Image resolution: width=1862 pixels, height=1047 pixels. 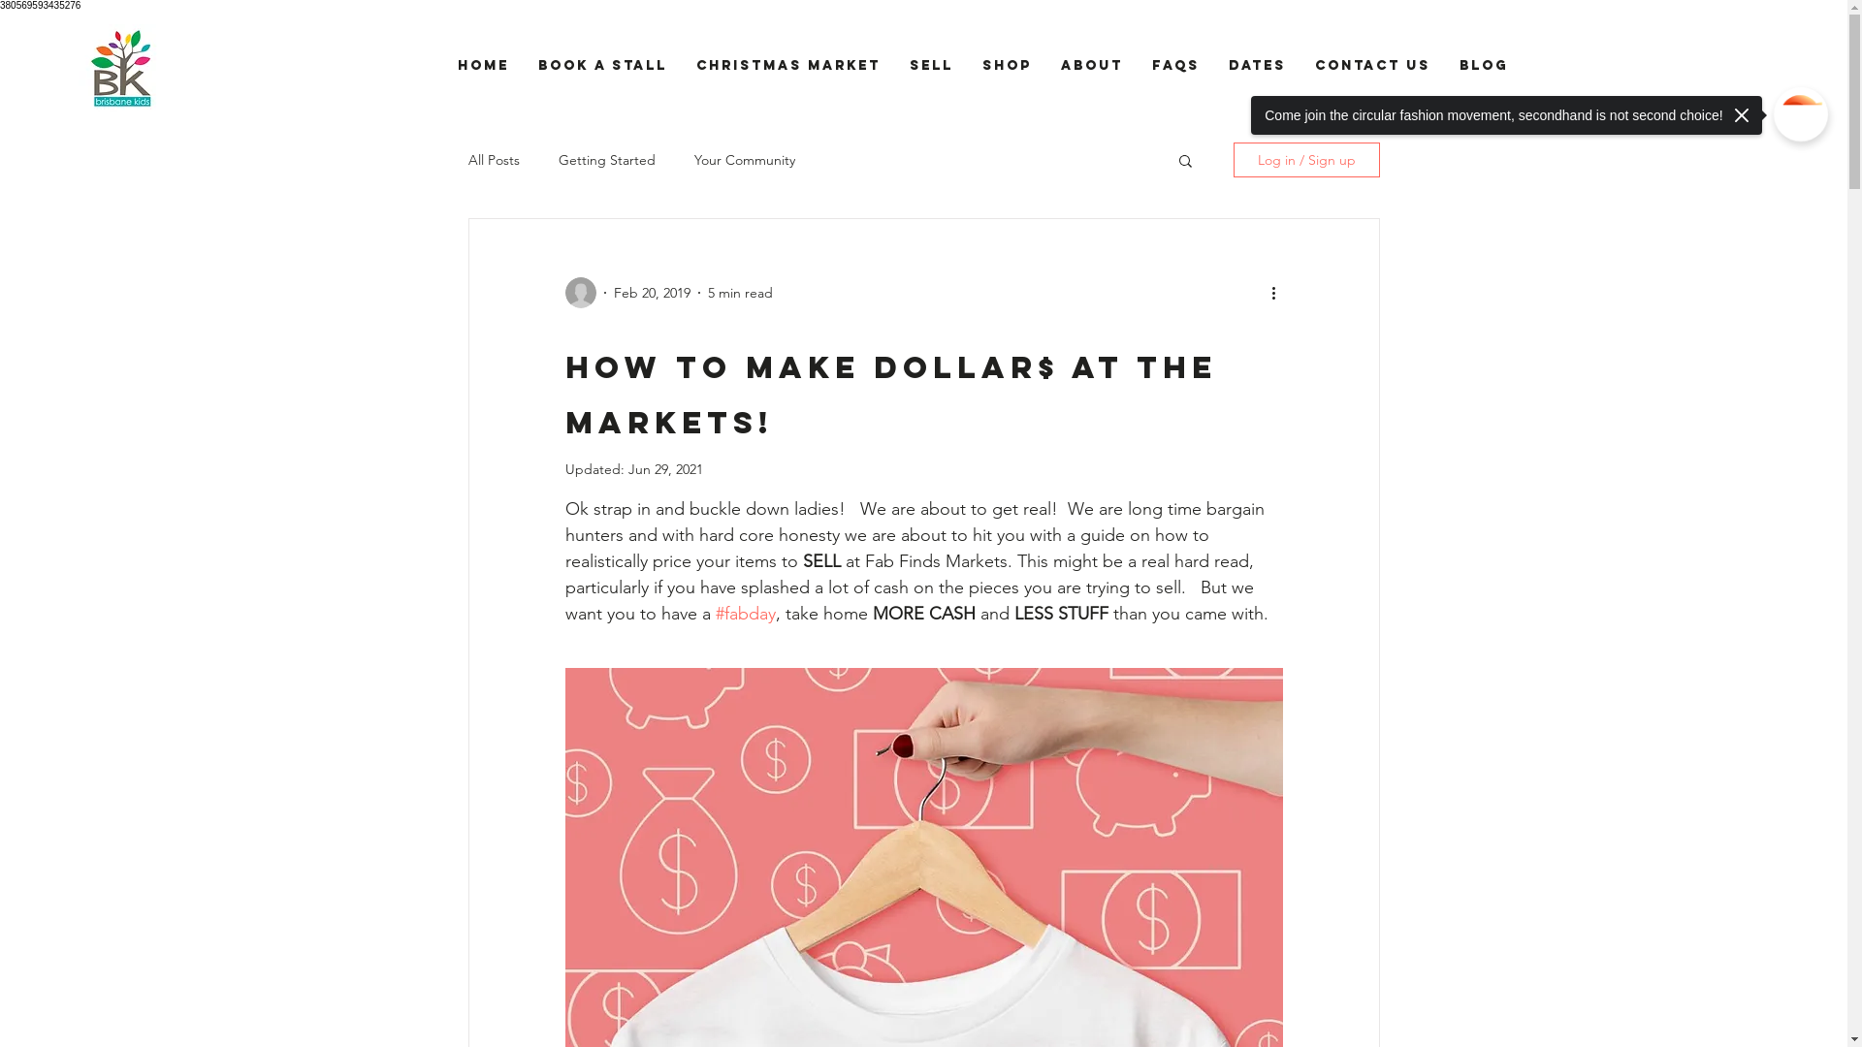 What do you see at coordinates (1007, 66) in the screenshot?
I see `SHOP` at bounding box center [1007, 66].